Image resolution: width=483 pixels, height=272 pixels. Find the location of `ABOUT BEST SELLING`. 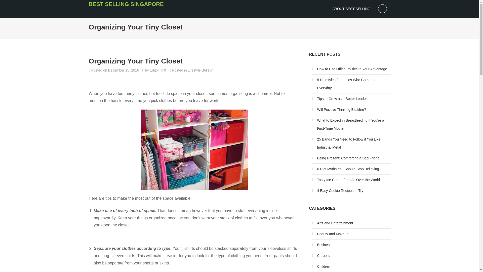

ABOUT BEST SELLING is located at coordinates (351, 9).